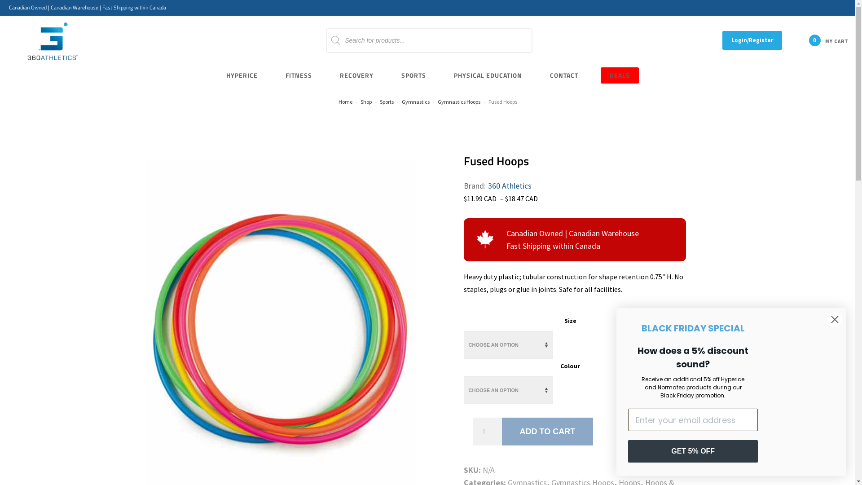  I want to click on Gymnastics Hoops, so click(459, 101).